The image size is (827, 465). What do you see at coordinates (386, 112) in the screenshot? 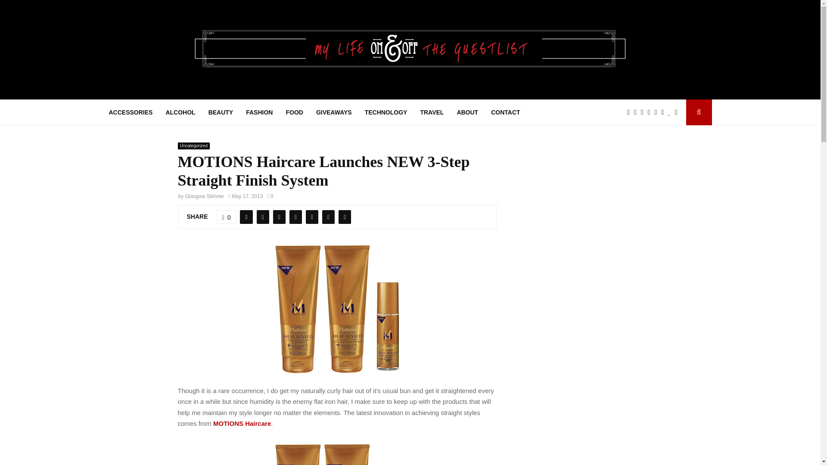
I see `TECHNOLOGY` at bounding box center [386, 112].